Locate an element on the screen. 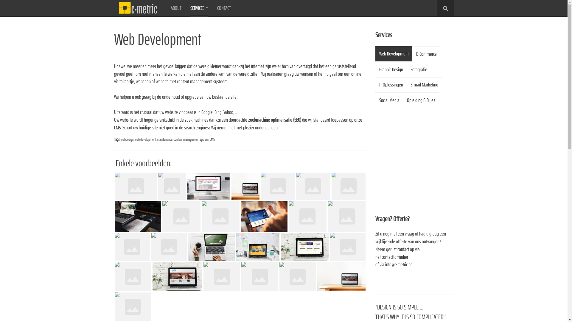 The width and height of the screenshot is (572, 322). CONTACT is located at coordinates (224, 8).